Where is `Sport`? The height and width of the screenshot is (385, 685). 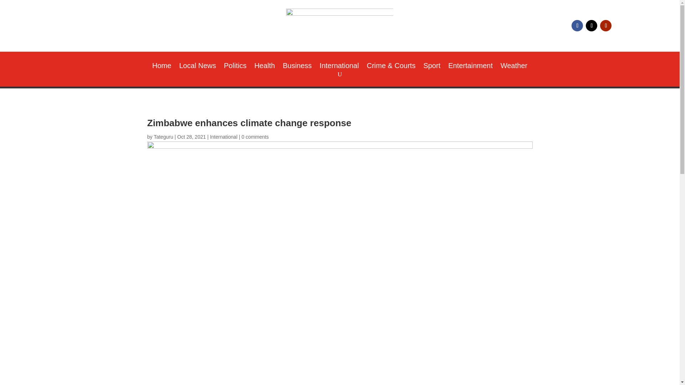
Sport is located at coordinates (432, 67).